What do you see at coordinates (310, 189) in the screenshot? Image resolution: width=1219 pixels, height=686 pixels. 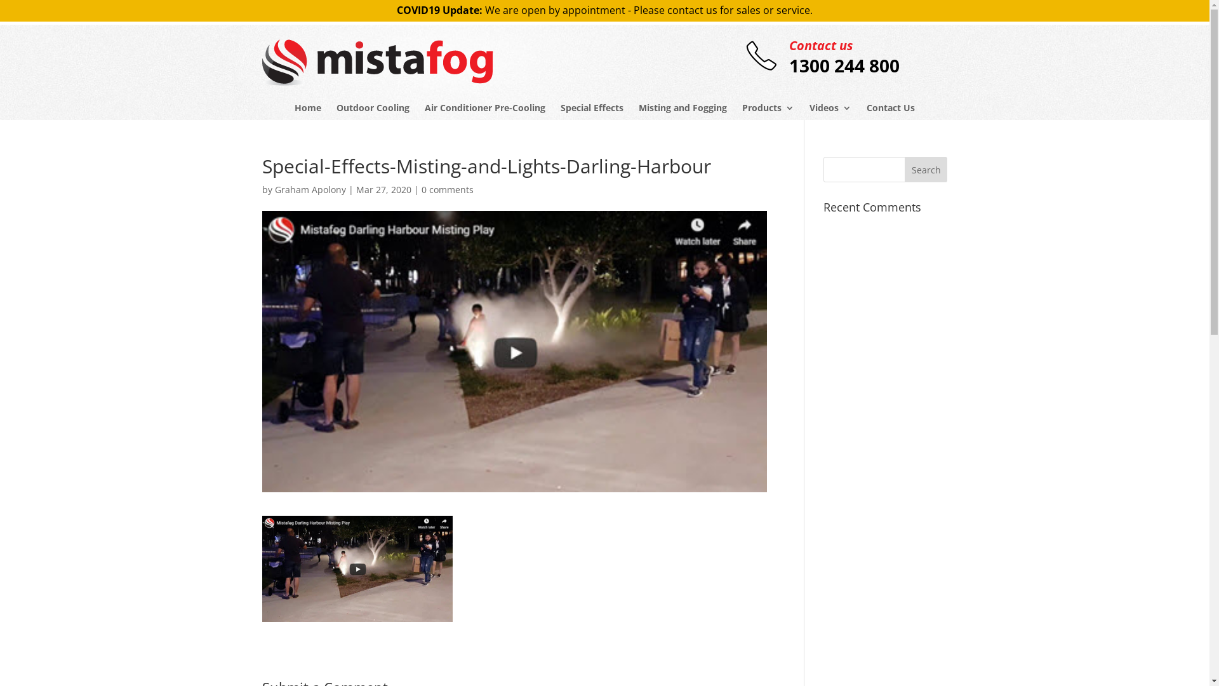 I see `Graham Apolony` at bounding box center [310, 189].